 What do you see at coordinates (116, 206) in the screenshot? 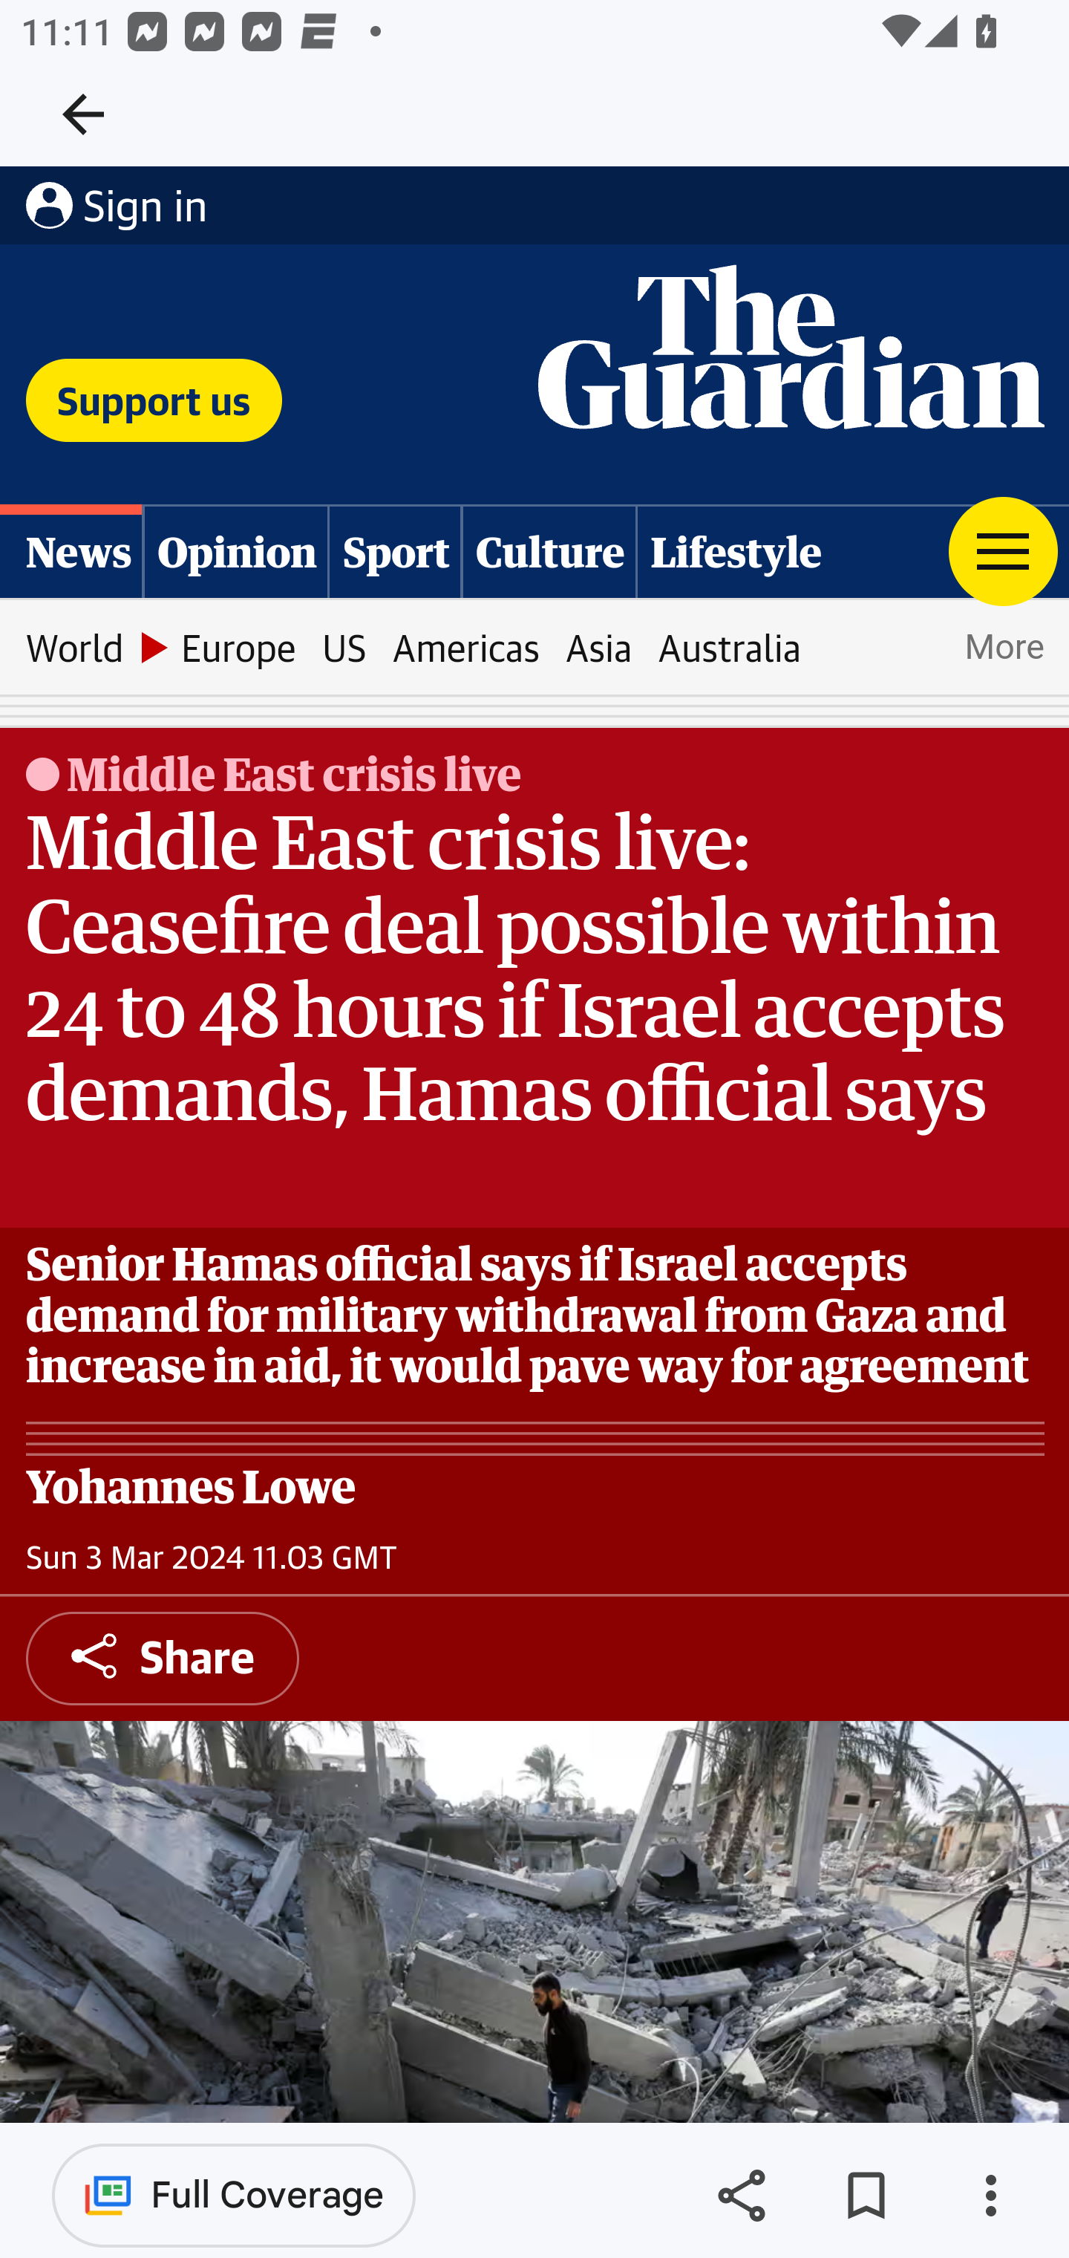
I see `Sign in` at bounding box center [116, 206].